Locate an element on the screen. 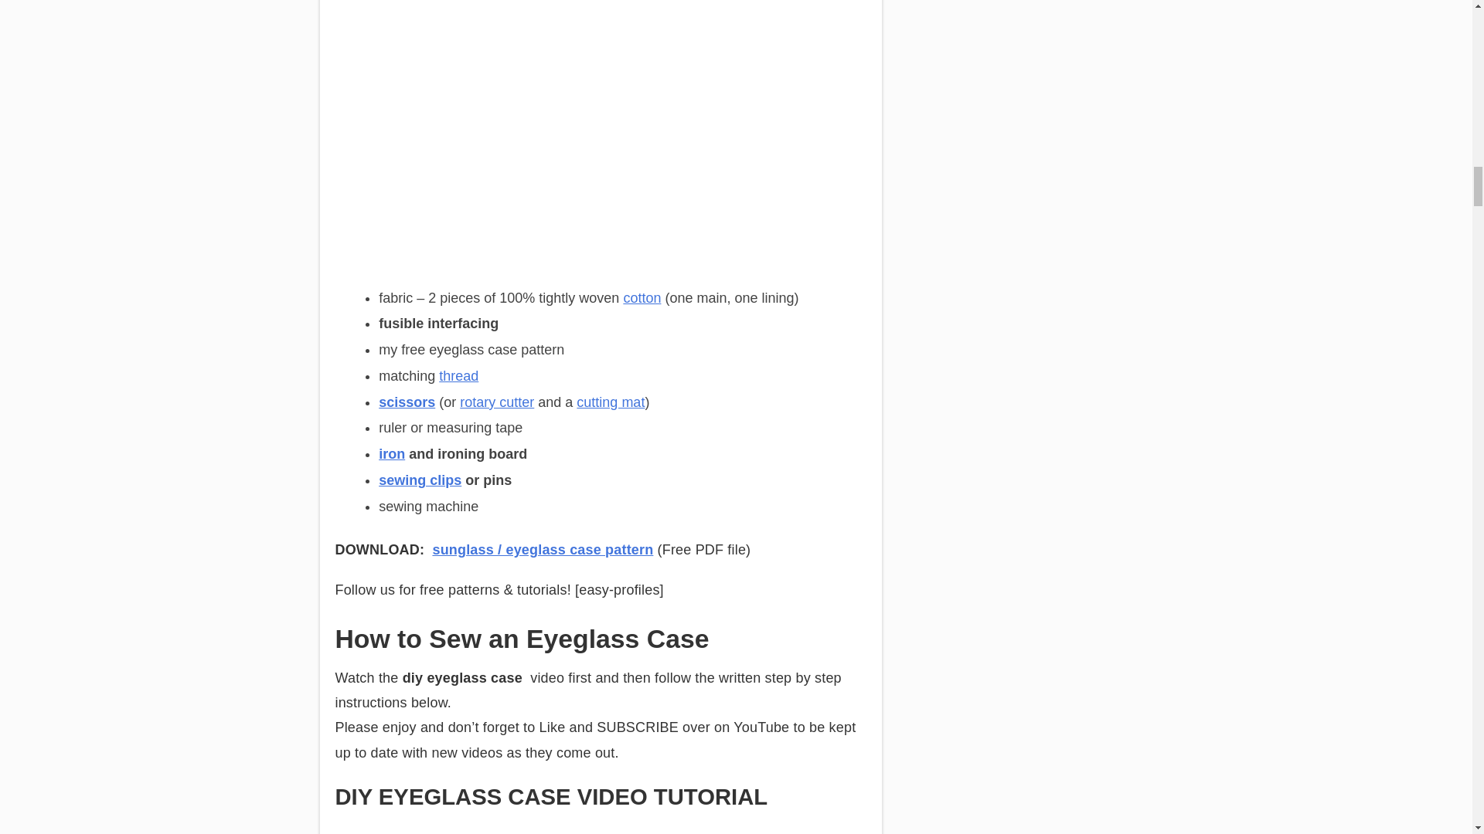  cutting mat is located at coordinates (611, 402).